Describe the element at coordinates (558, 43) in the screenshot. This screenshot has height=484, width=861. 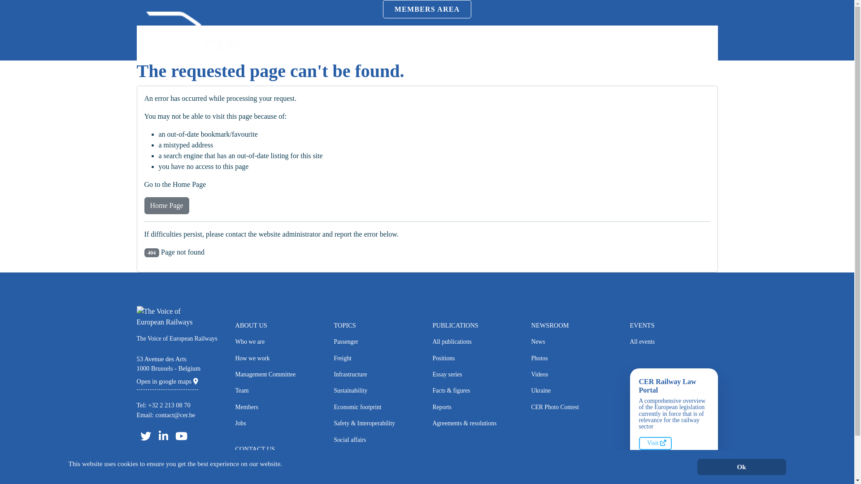
I see `Events` at that location.